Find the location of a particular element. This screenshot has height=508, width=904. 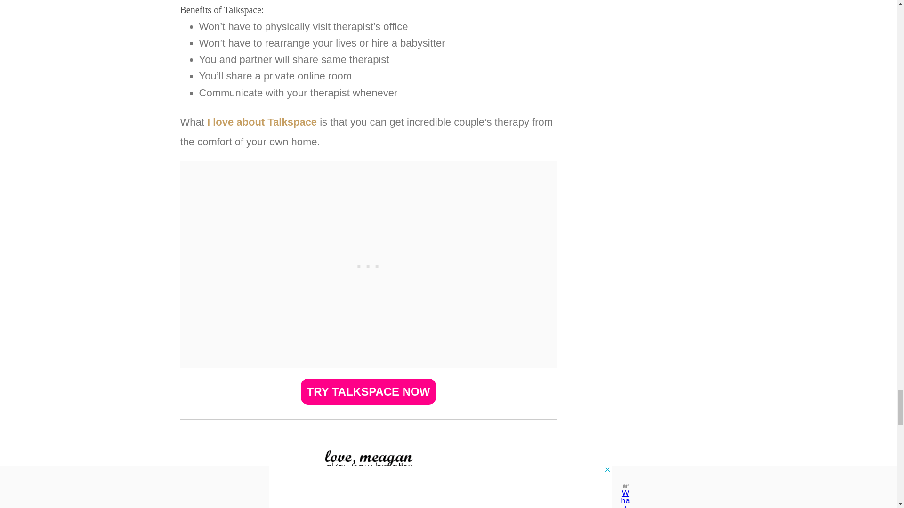

I love about Talkspace is located at coordinates (262, 122).